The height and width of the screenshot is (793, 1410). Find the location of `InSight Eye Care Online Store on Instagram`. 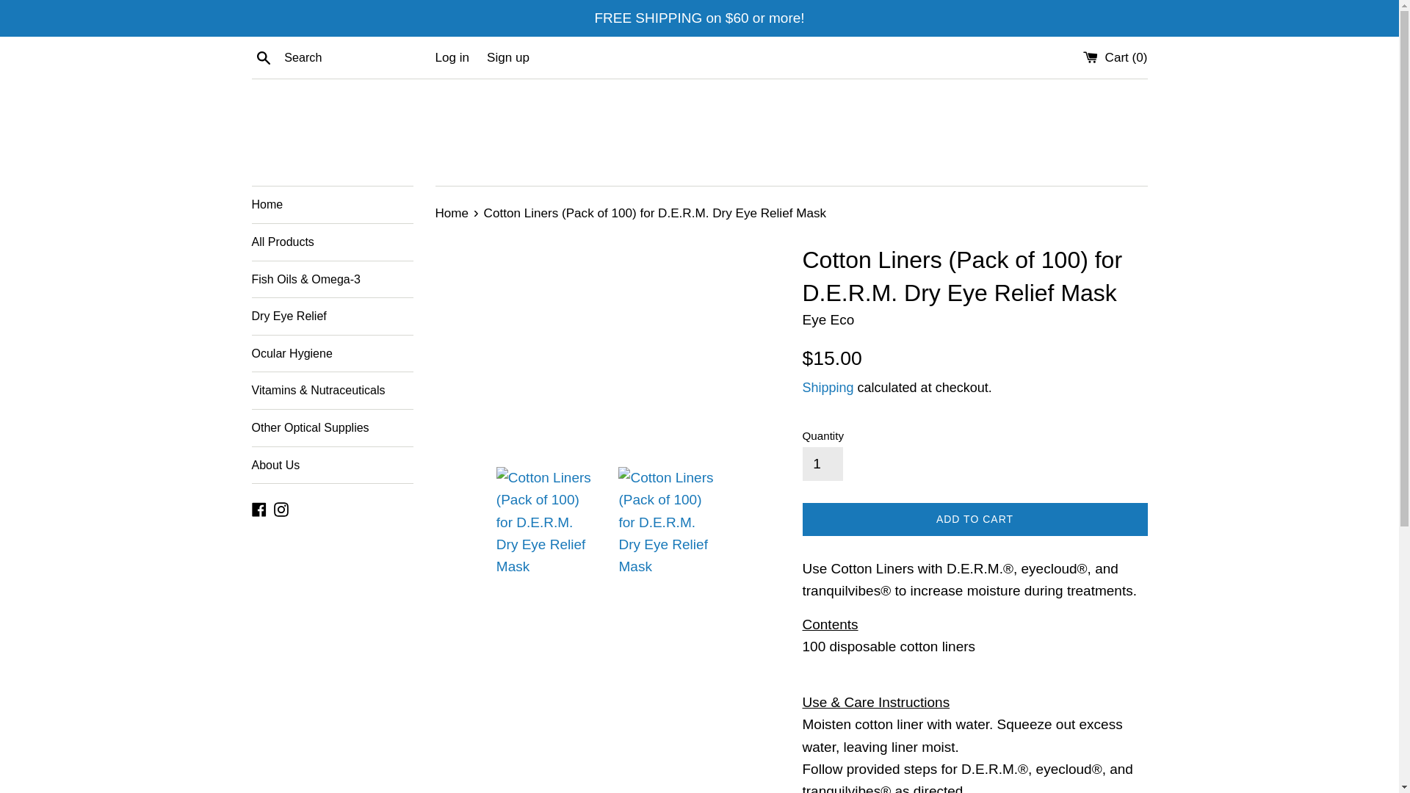

InSight Eye Care Online Store on Instagram is located at coordinates (281, 508).